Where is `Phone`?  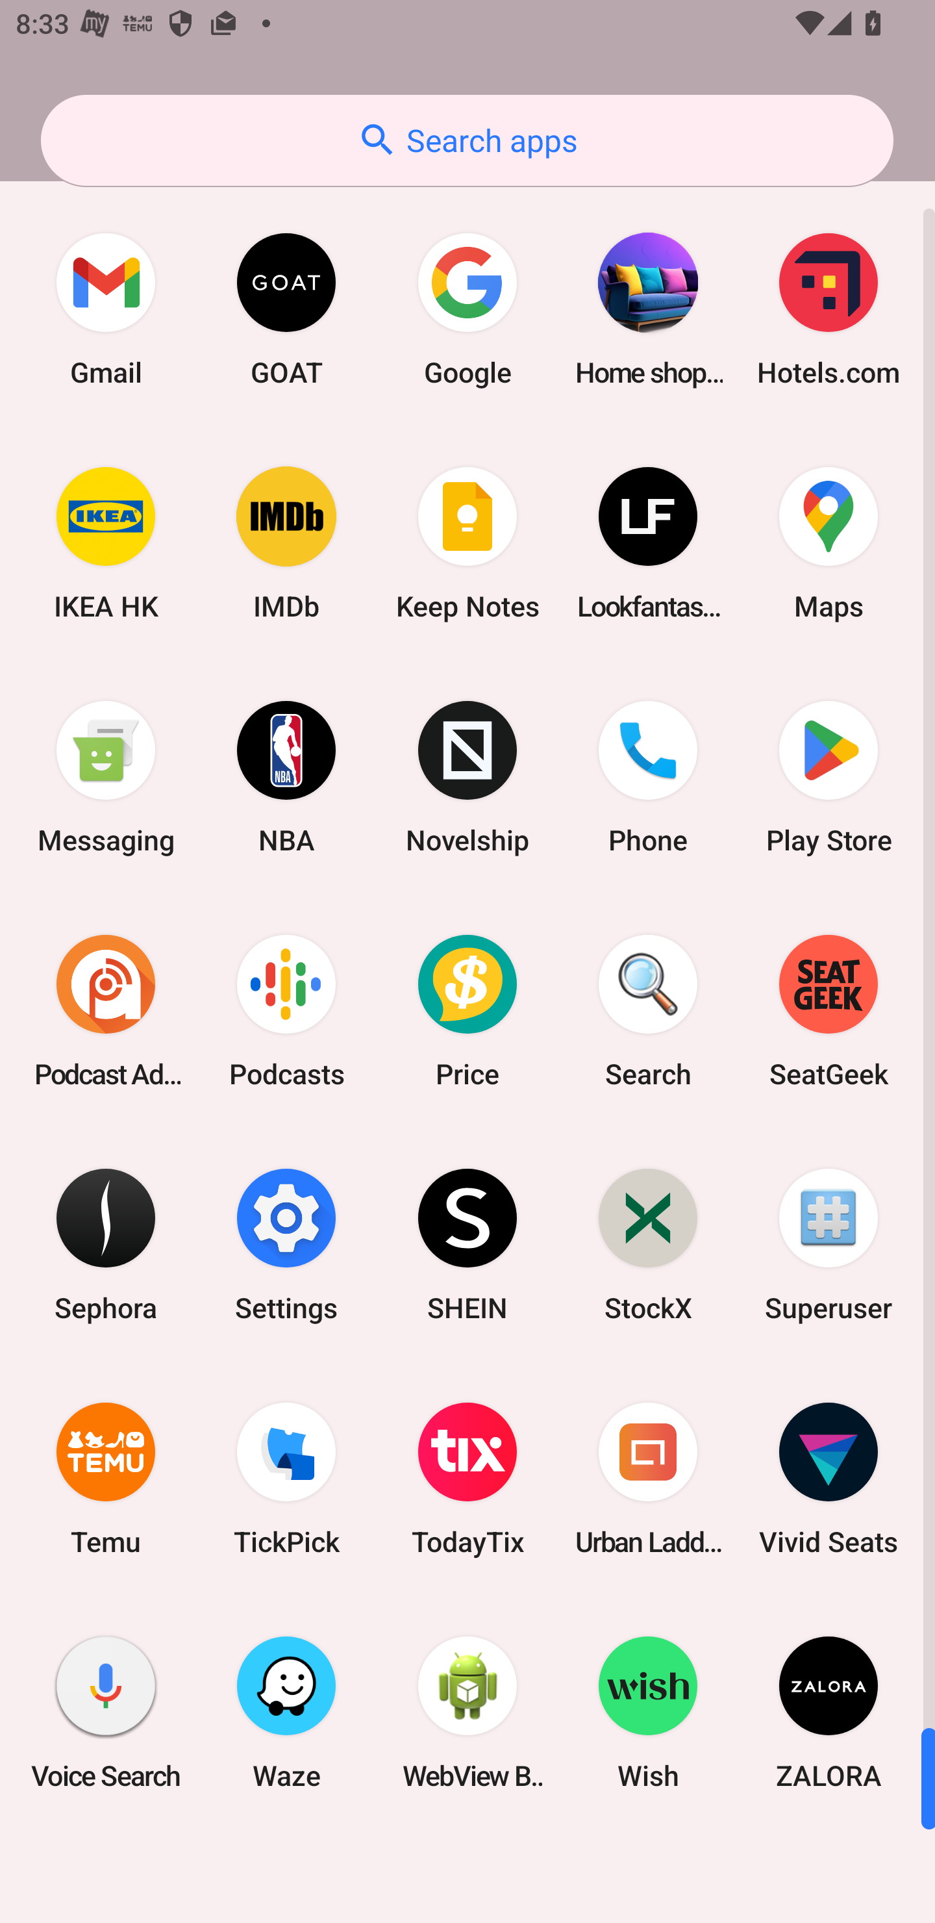 Phone is located at coordinates (648, 777).